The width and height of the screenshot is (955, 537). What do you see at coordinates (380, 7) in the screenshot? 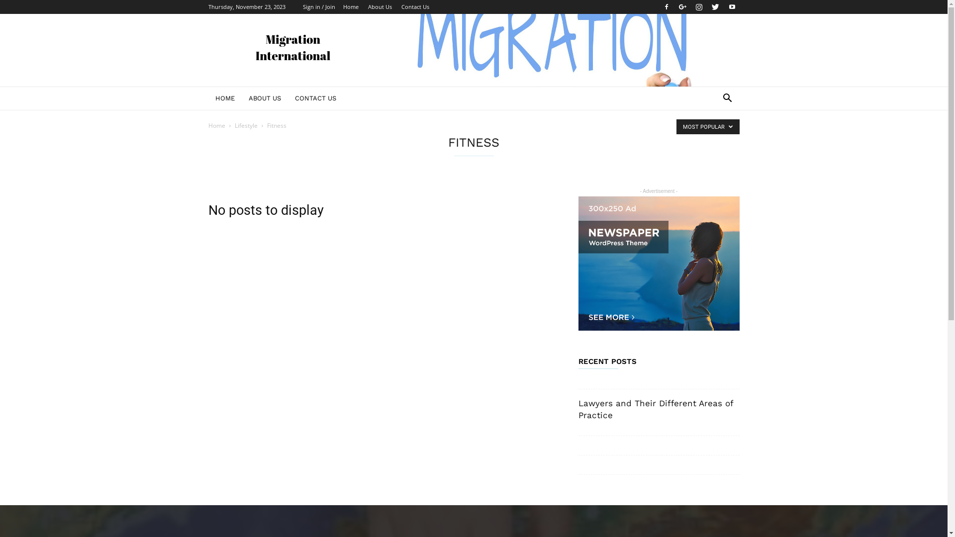
I see `About Us` at bounding box center [380, 7].